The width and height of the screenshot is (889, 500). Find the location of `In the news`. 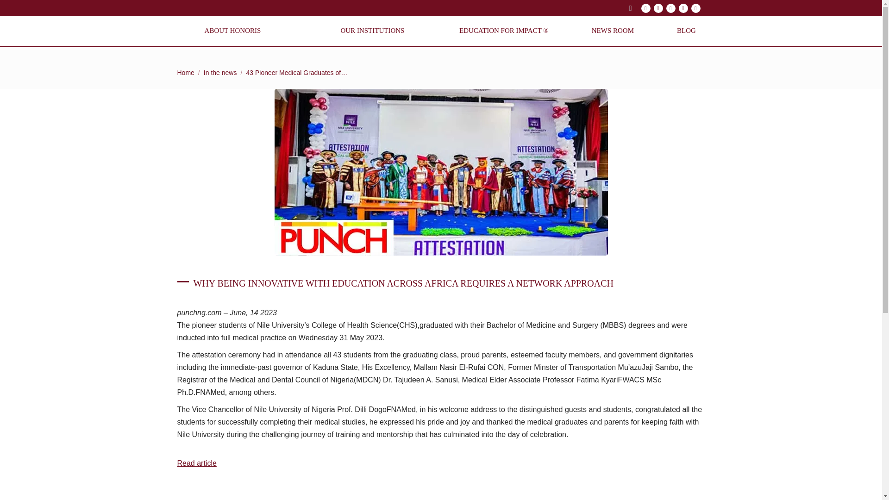

In the news is located at coordinates (220, 73).